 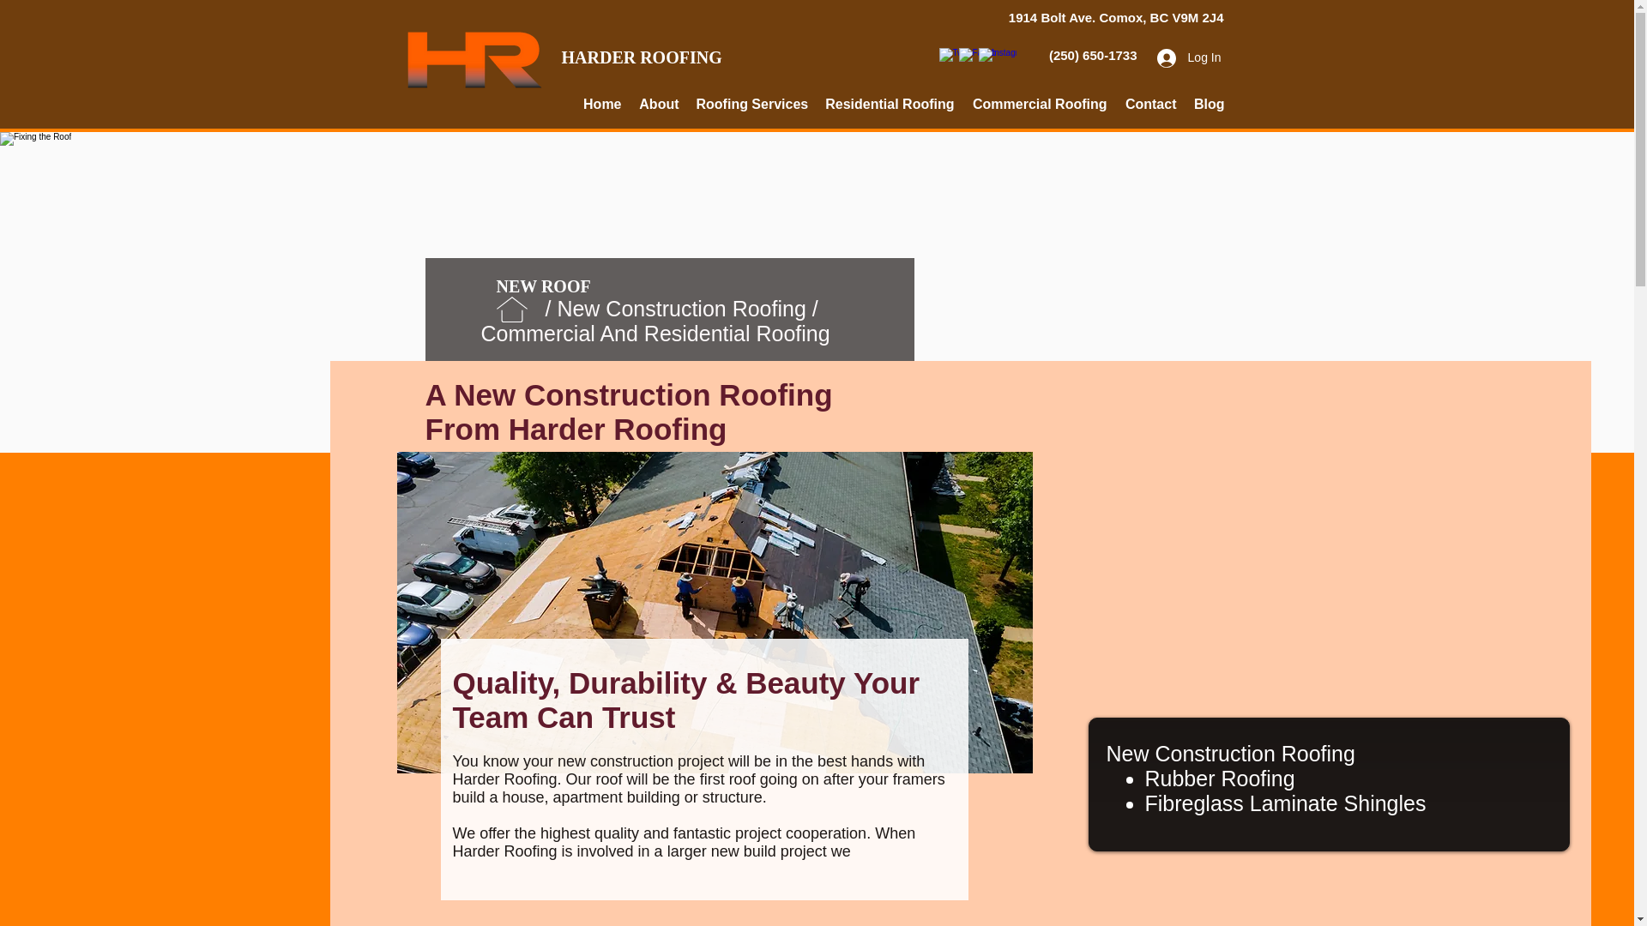 I want to click on Log In, so click(x=1189, y=57).